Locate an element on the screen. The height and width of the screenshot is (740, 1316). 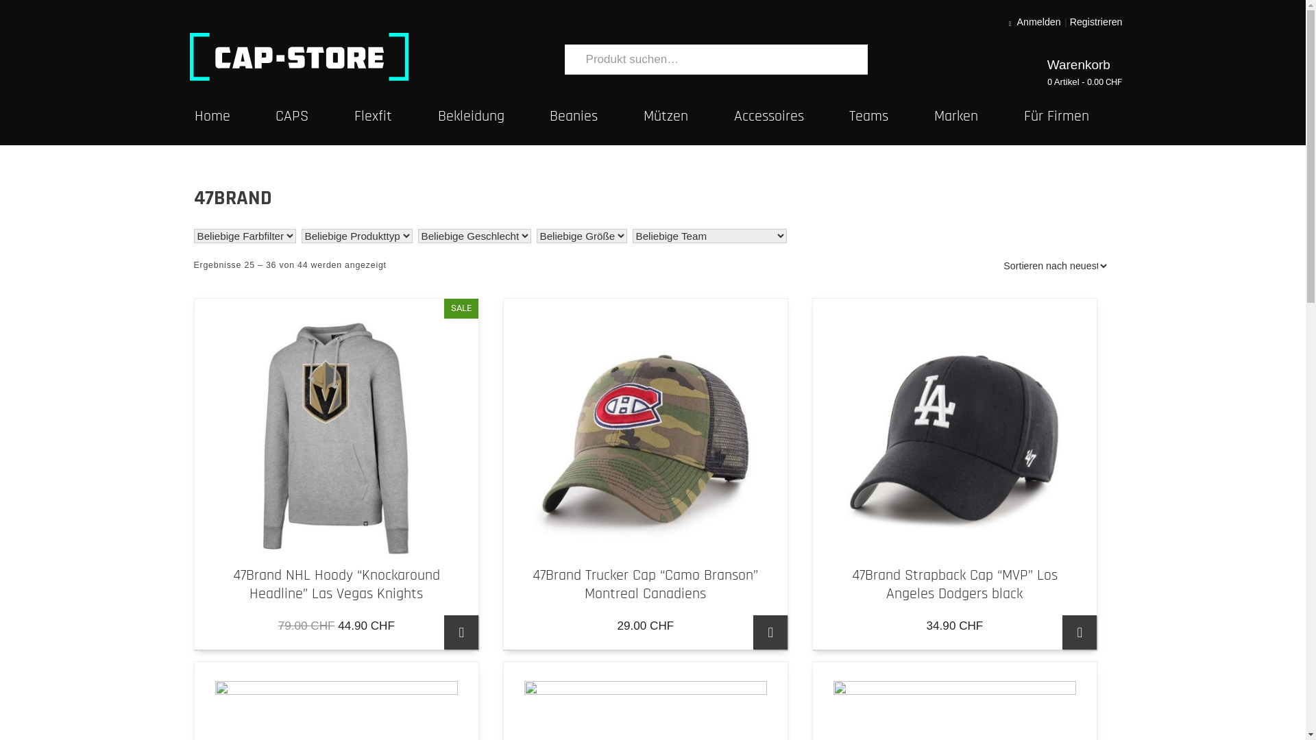
Teams is located at coordinates (892, 117).